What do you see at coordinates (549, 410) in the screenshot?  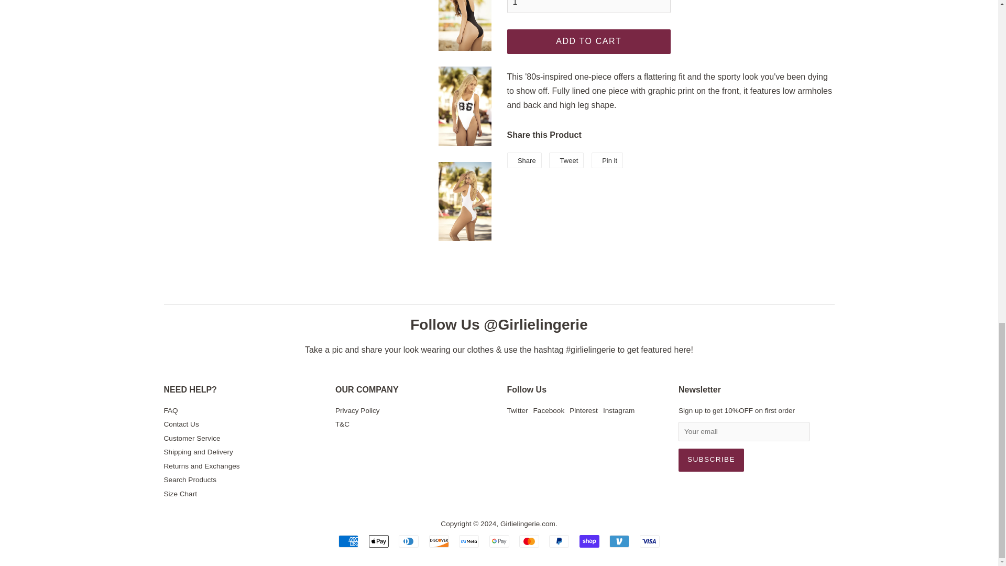 I see `Girlielingerie.com on Facebook` at bounding box center [549, 410].